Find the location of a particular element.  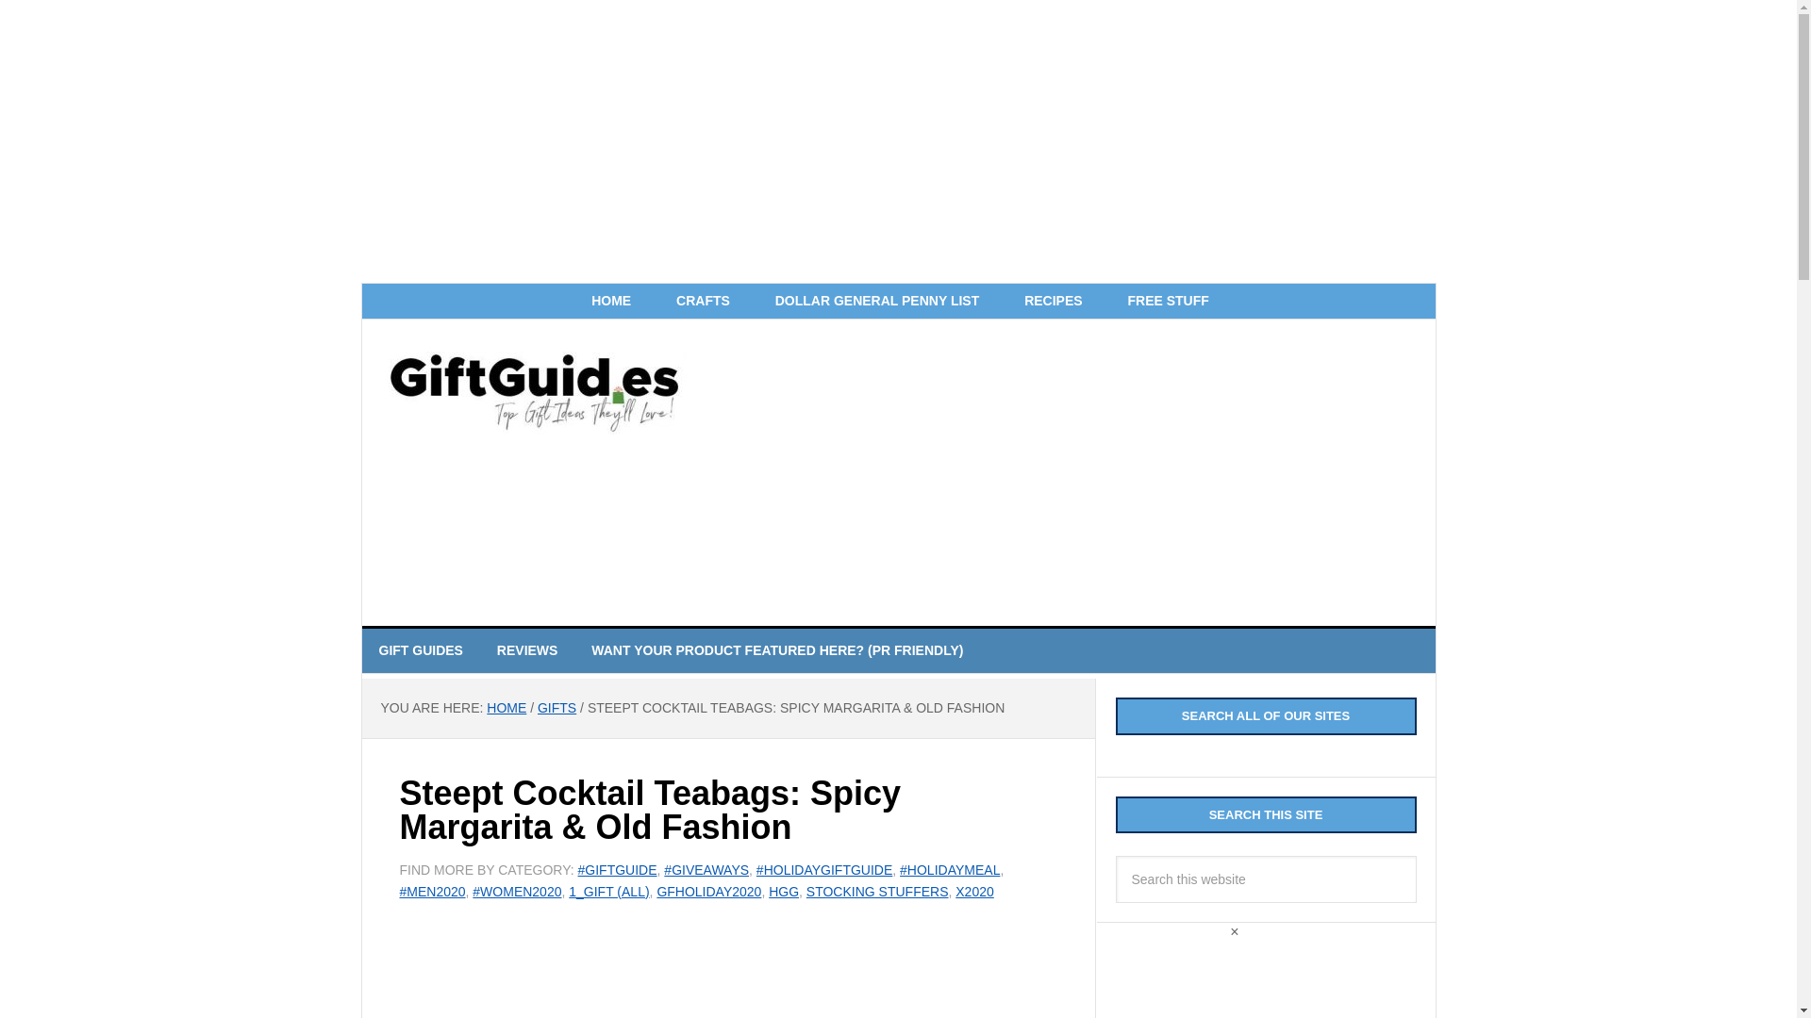

HOME is located at coordinates (507, 708).